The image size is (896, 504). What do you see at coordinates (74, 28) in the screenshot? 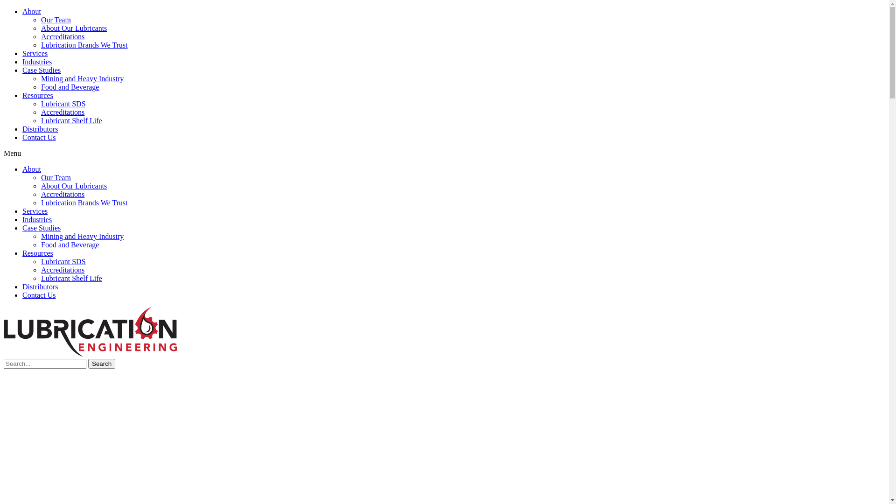
I see `About Our Lubricants` at bounding box center [74, 28].